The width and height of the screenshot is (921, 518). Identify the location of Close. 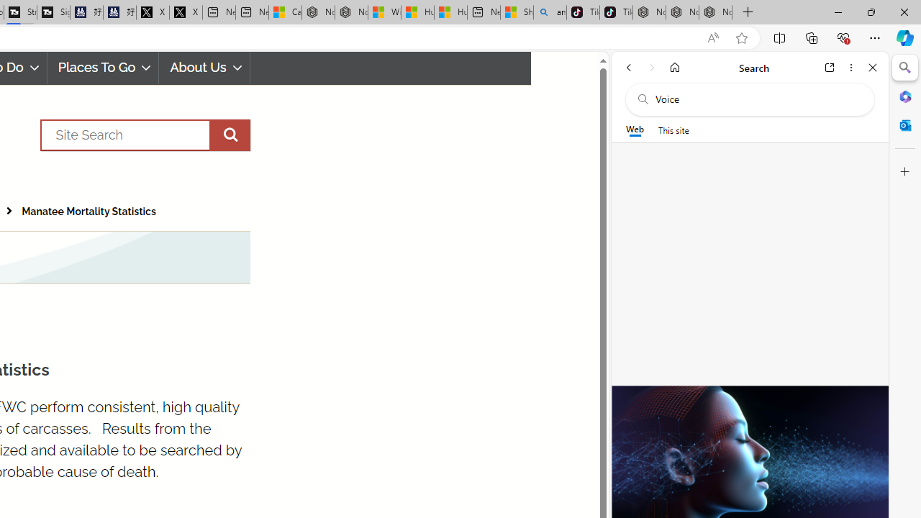
(873, 68).